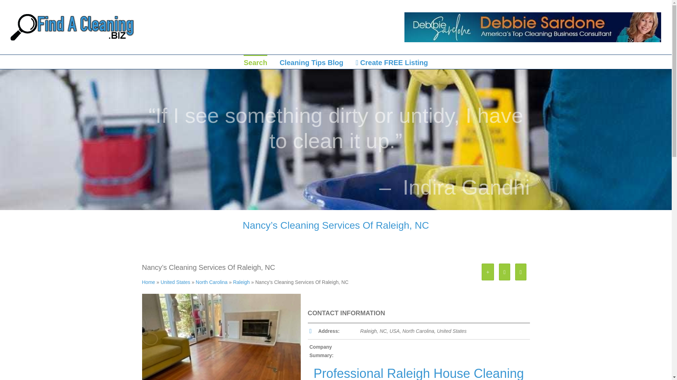 This screenshot has width=677, height=380. I want to click on North Carolina, so click(212, 282).